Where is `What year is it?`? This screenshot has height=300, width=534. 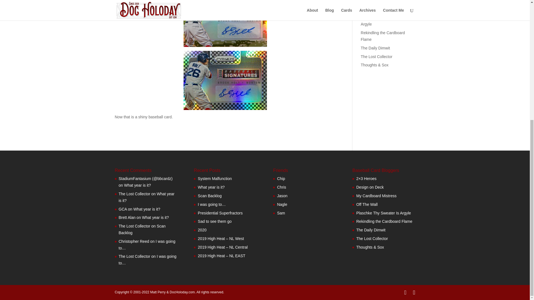 What year is it? is located at coordinates (155, 217).